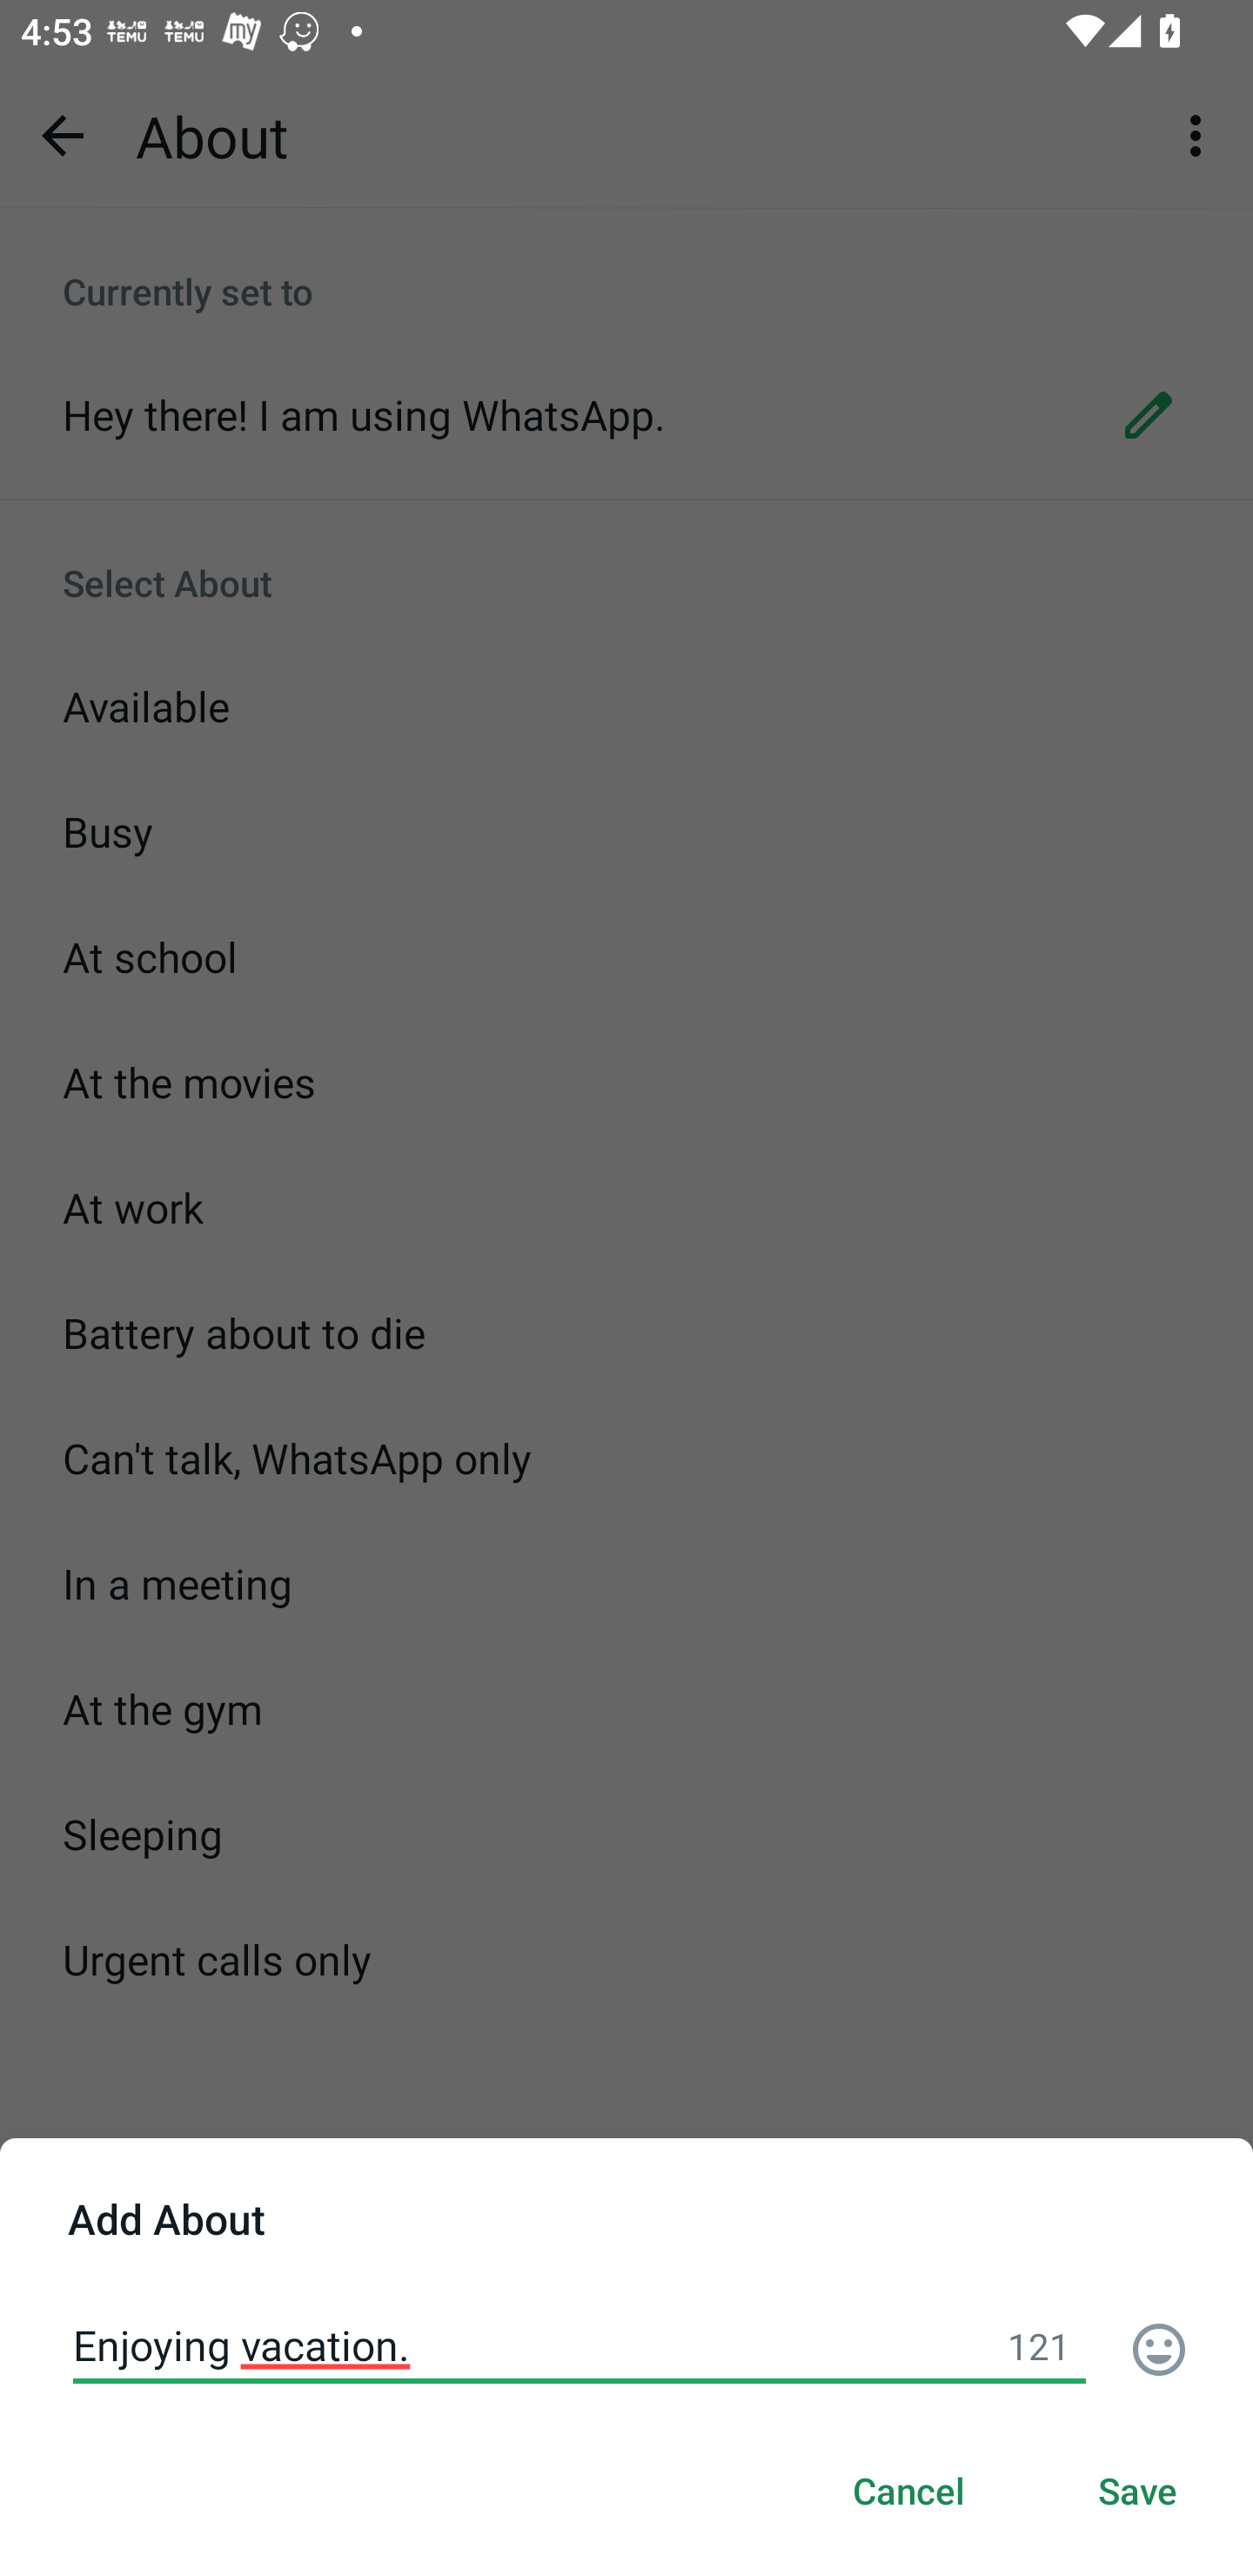 The image size is (1253, 2576). I want to click on CANCEL, so click(908, 2492).